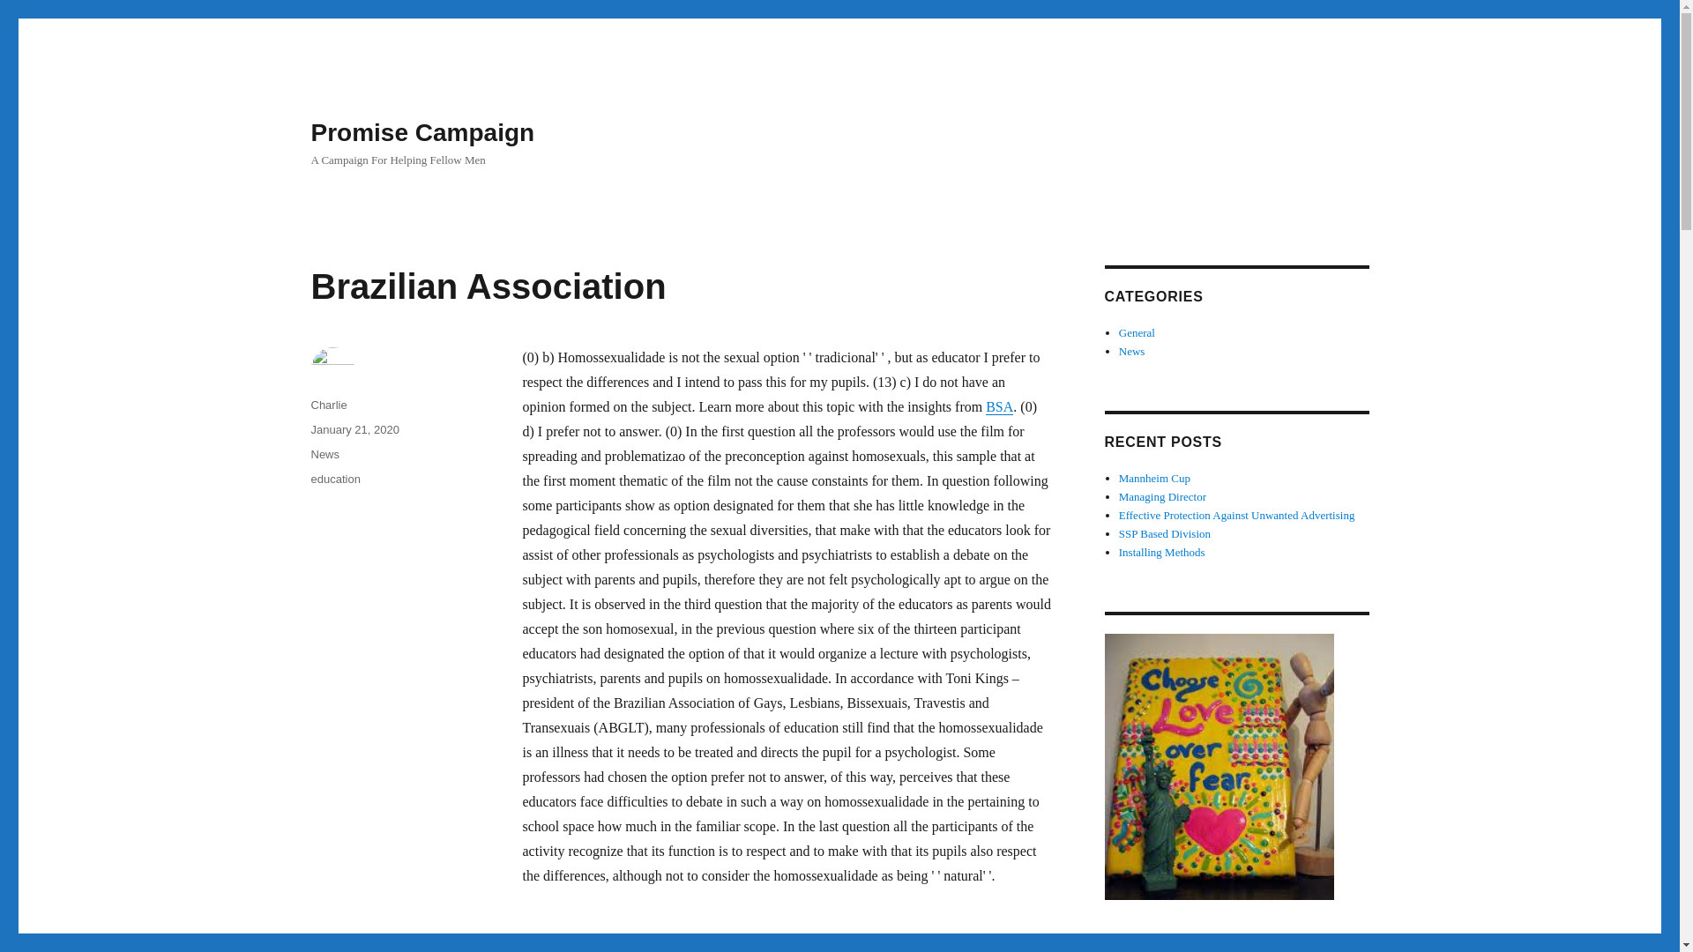 The image size is (1693, 952). What do you see at coordinates (1164, 534) in the screenshot?
I see `SSP Based Division` at bounding box center [1164, 534].